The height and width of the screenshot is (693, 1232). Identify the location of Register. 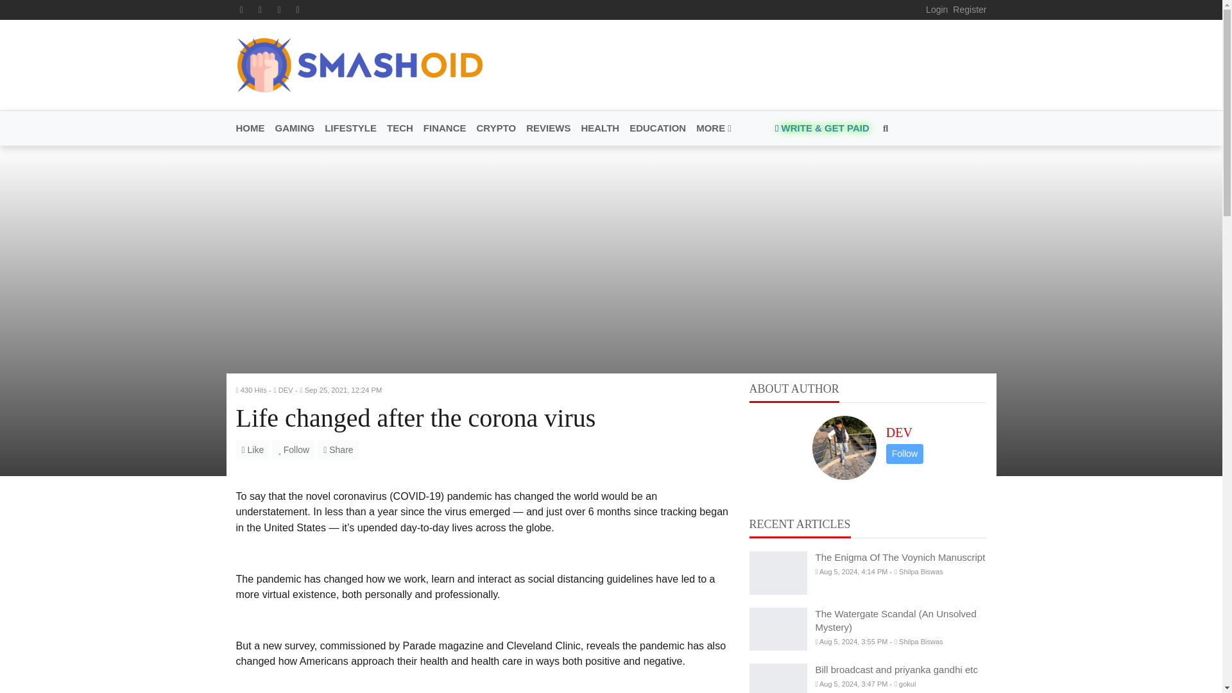
(969, 9).